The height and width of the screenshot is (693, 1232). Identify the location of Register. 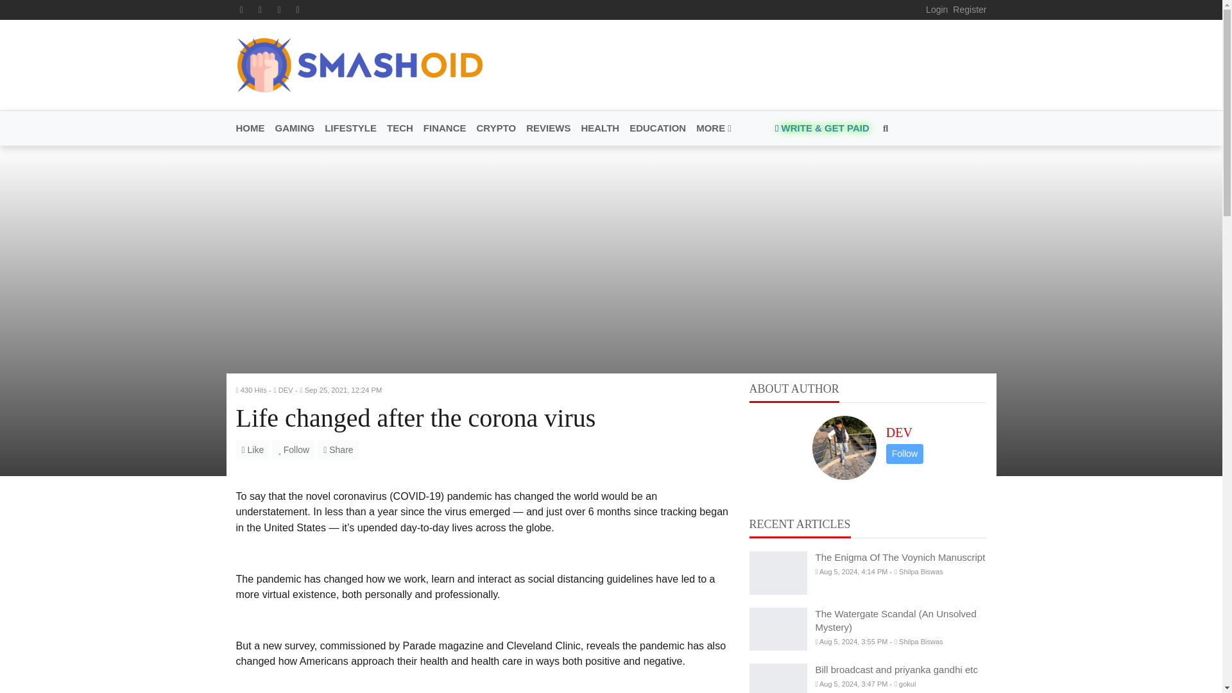
(969, 9).